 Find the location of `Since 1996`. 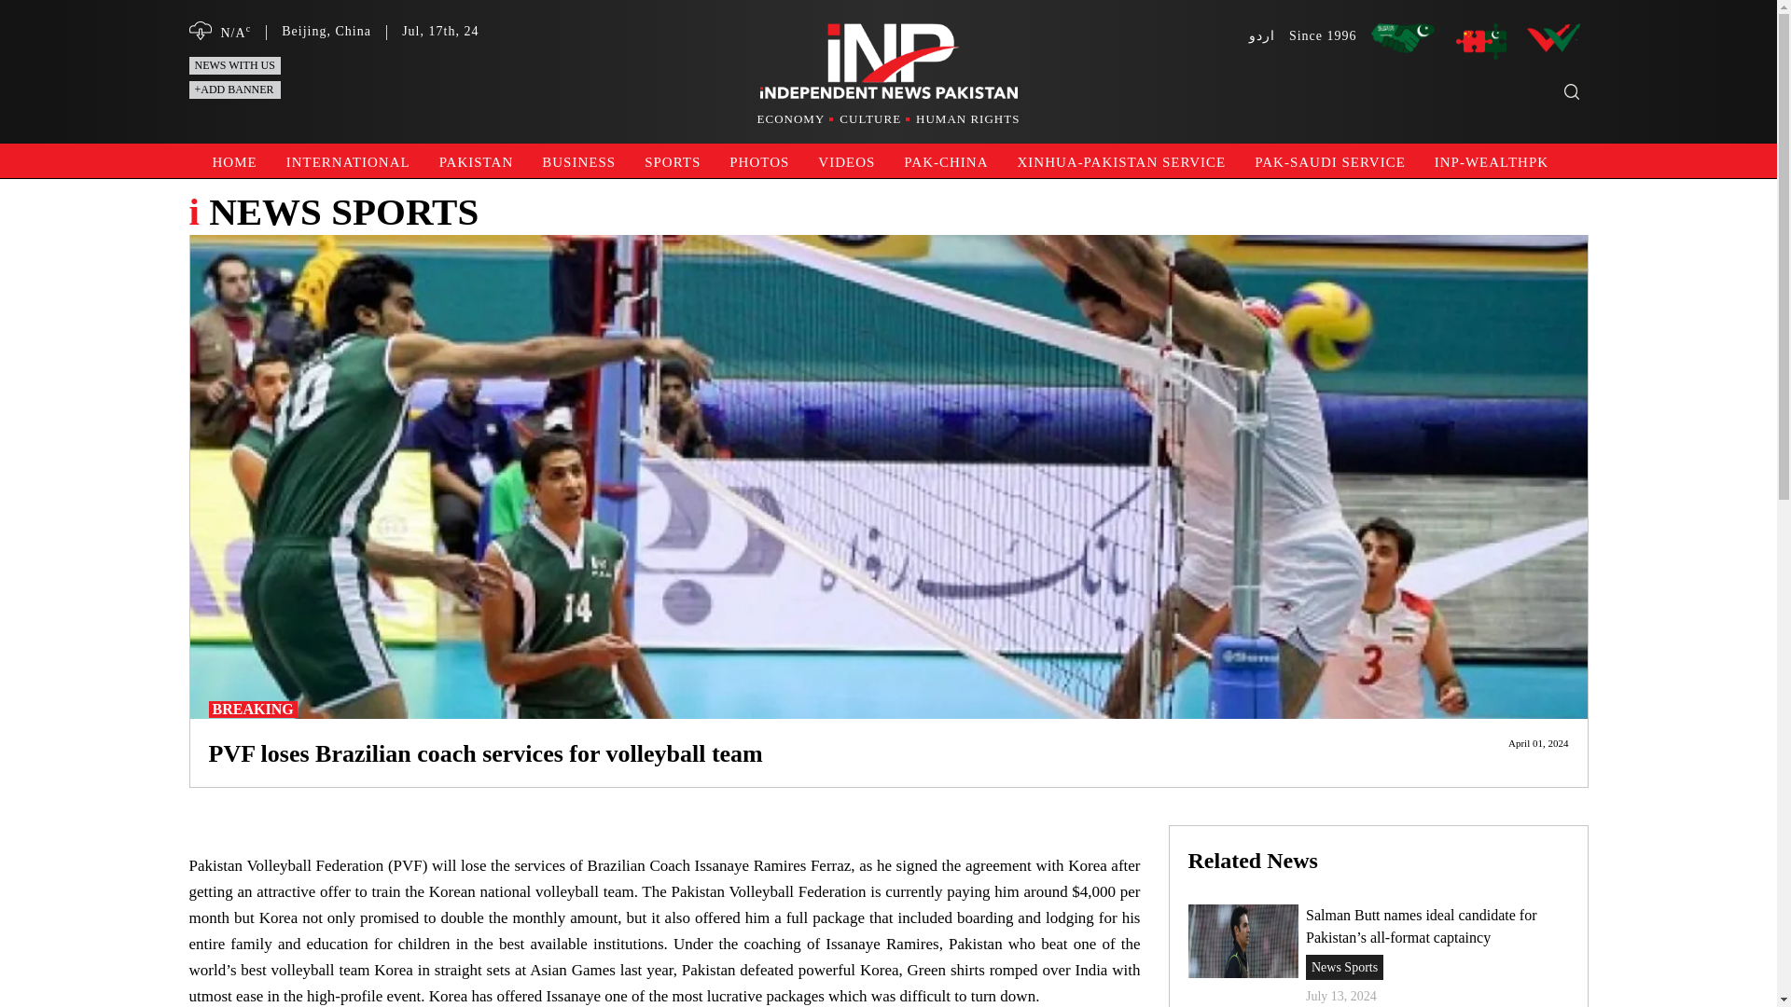

Since 1996 is located at coordinates (1323, 35).